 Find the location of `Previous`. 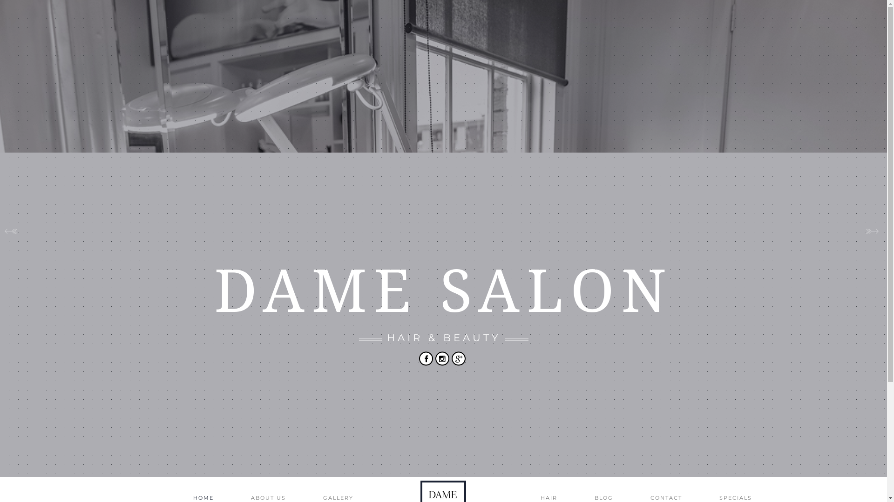

Previous is located at coordinates (13, 237).